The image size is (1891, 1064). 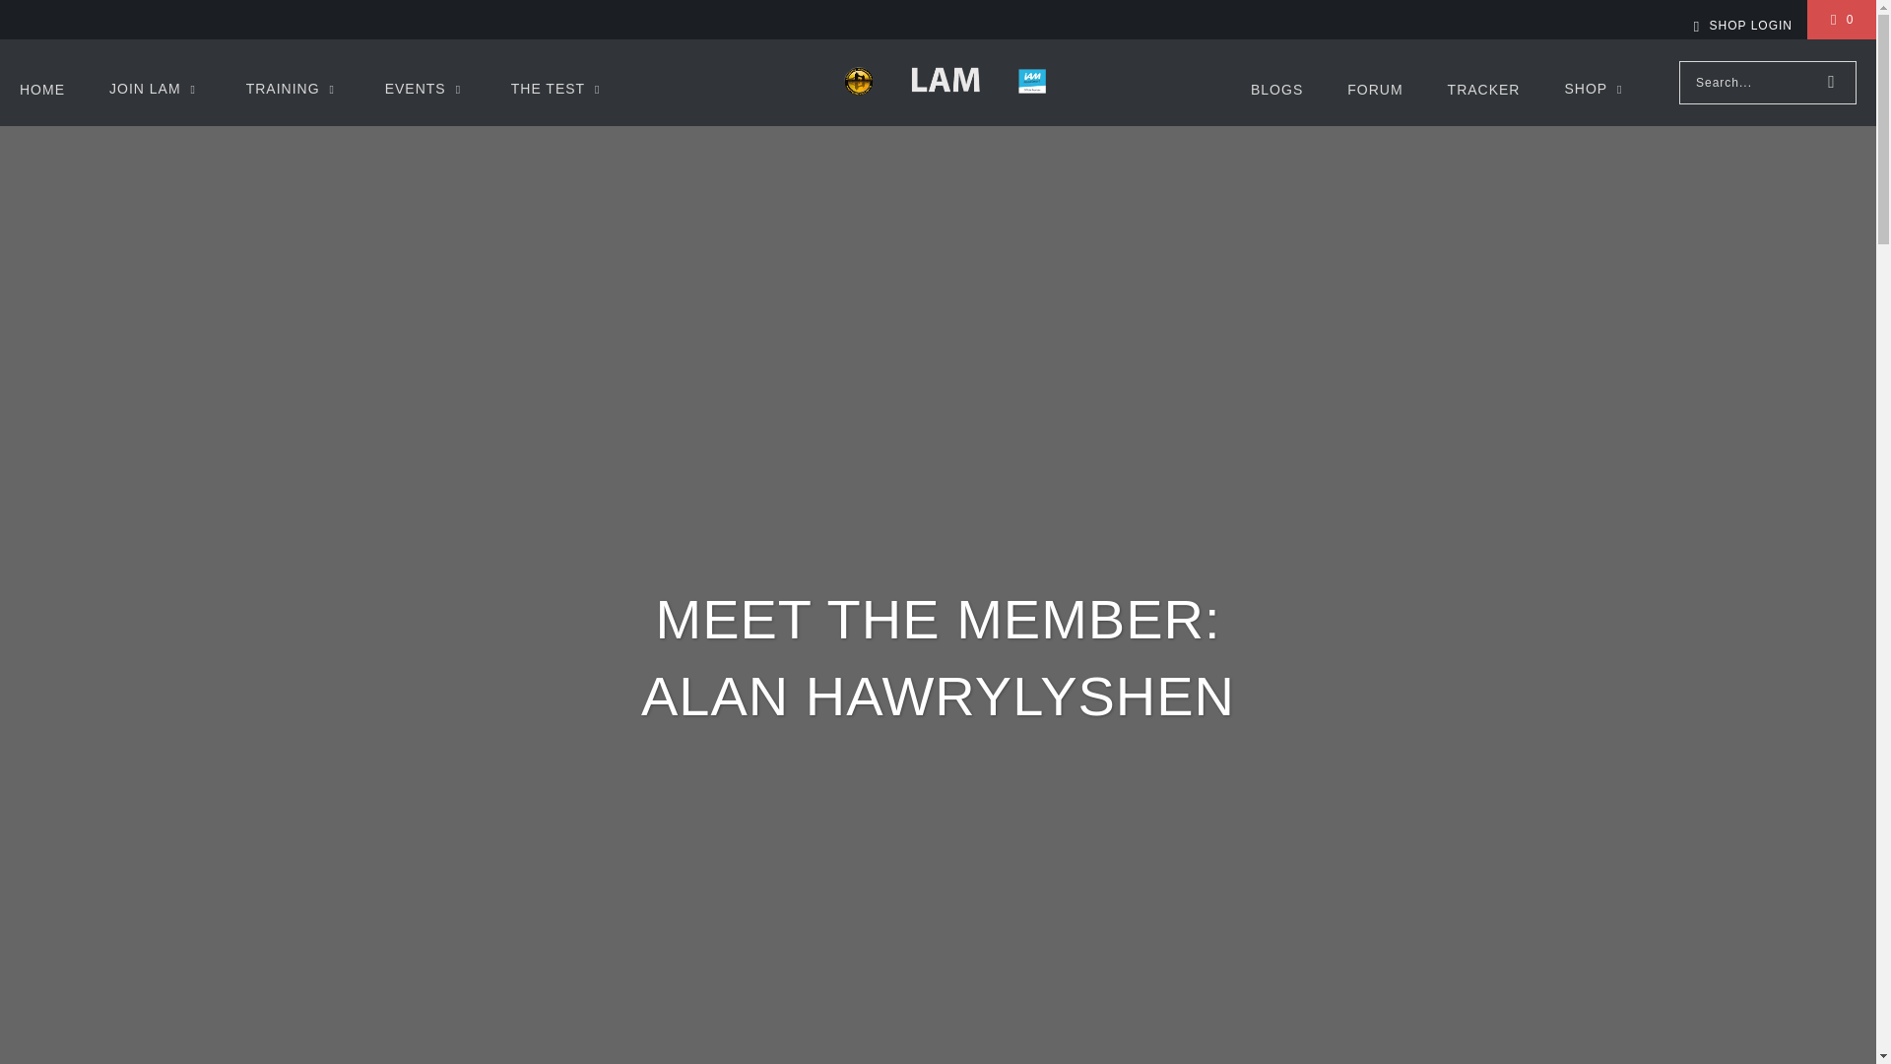 What do you see at coordinates (944, 83) in the screenshot?
I see `London Advanced Motorcyclists` at bounding box center [944, 83].